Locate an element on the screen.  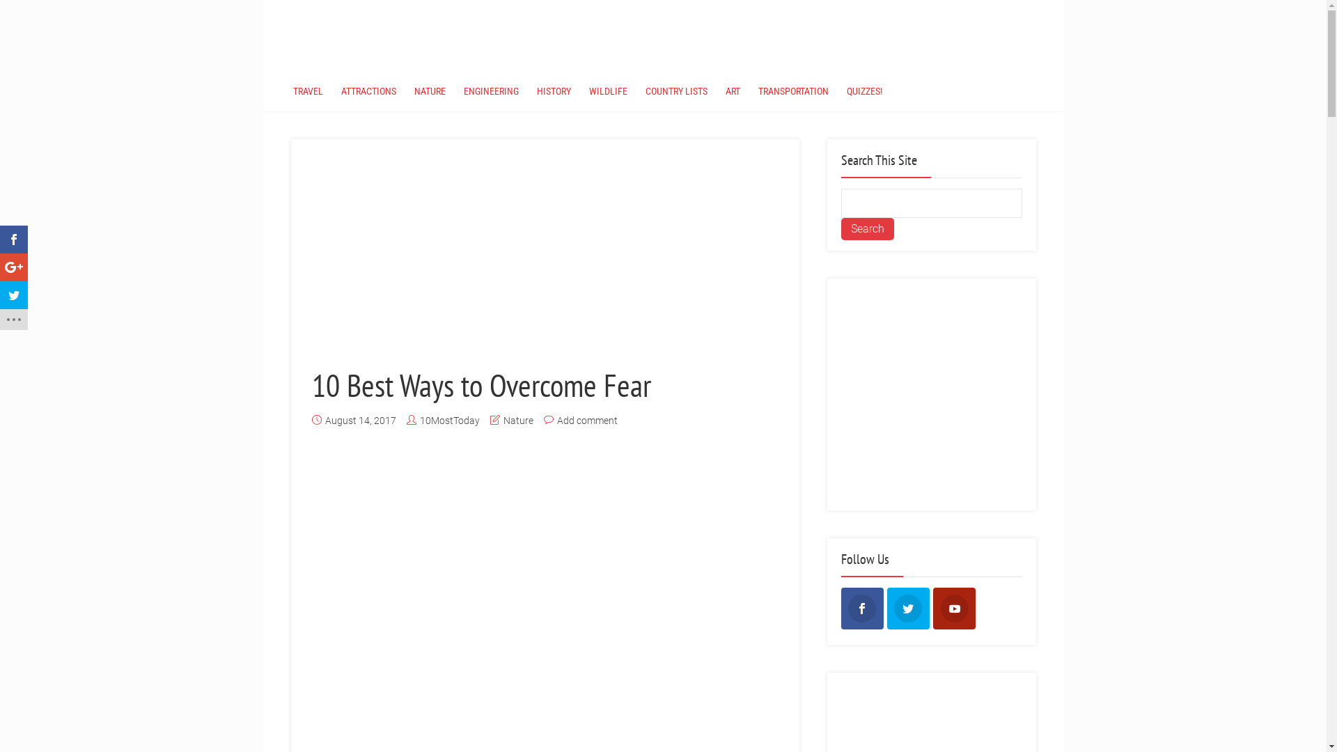
Nature is located at coordinates (518, 421).